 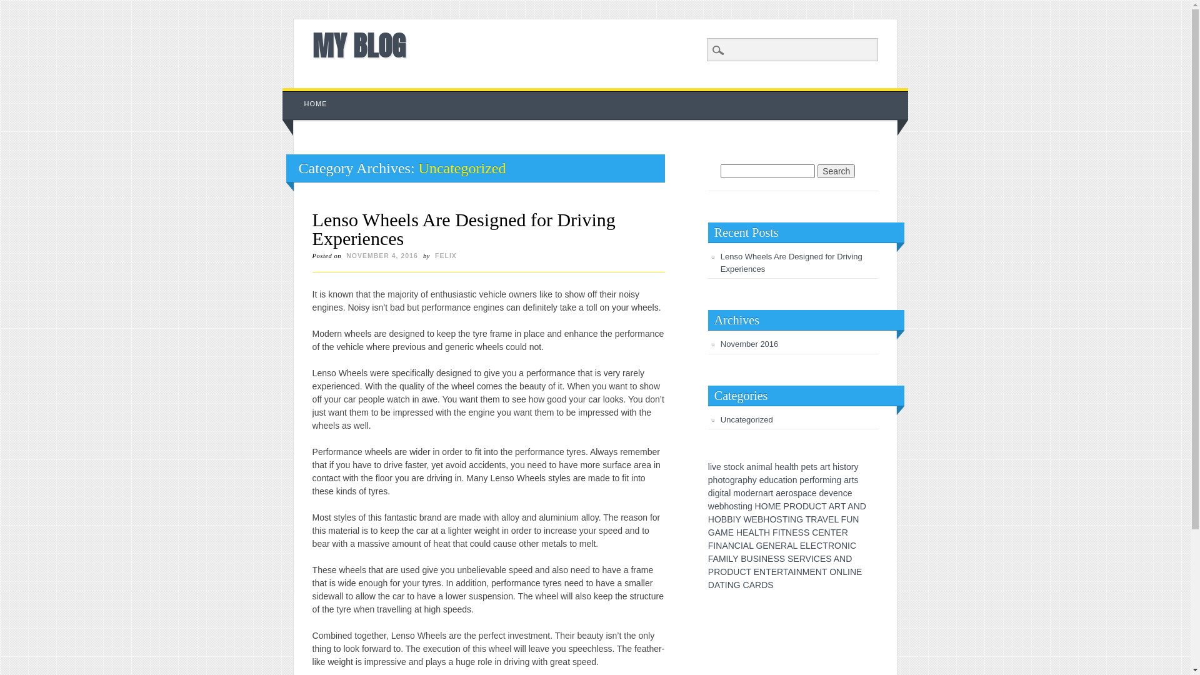 What do you see at coordinates (844, 519) in the screenshot?
I see `F` at bounding box center [844, 519].